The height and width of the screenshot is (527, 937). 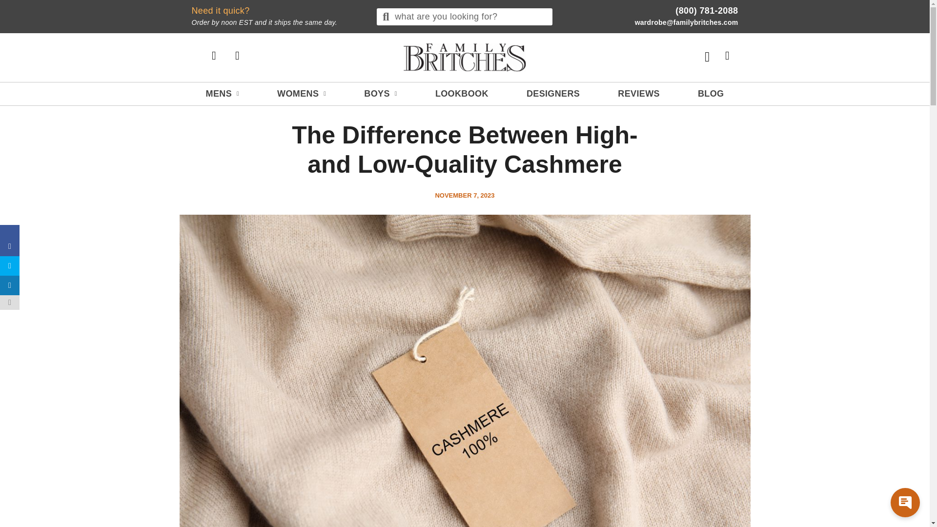 I want to click on WOMENS, so click(x=279, y=17).